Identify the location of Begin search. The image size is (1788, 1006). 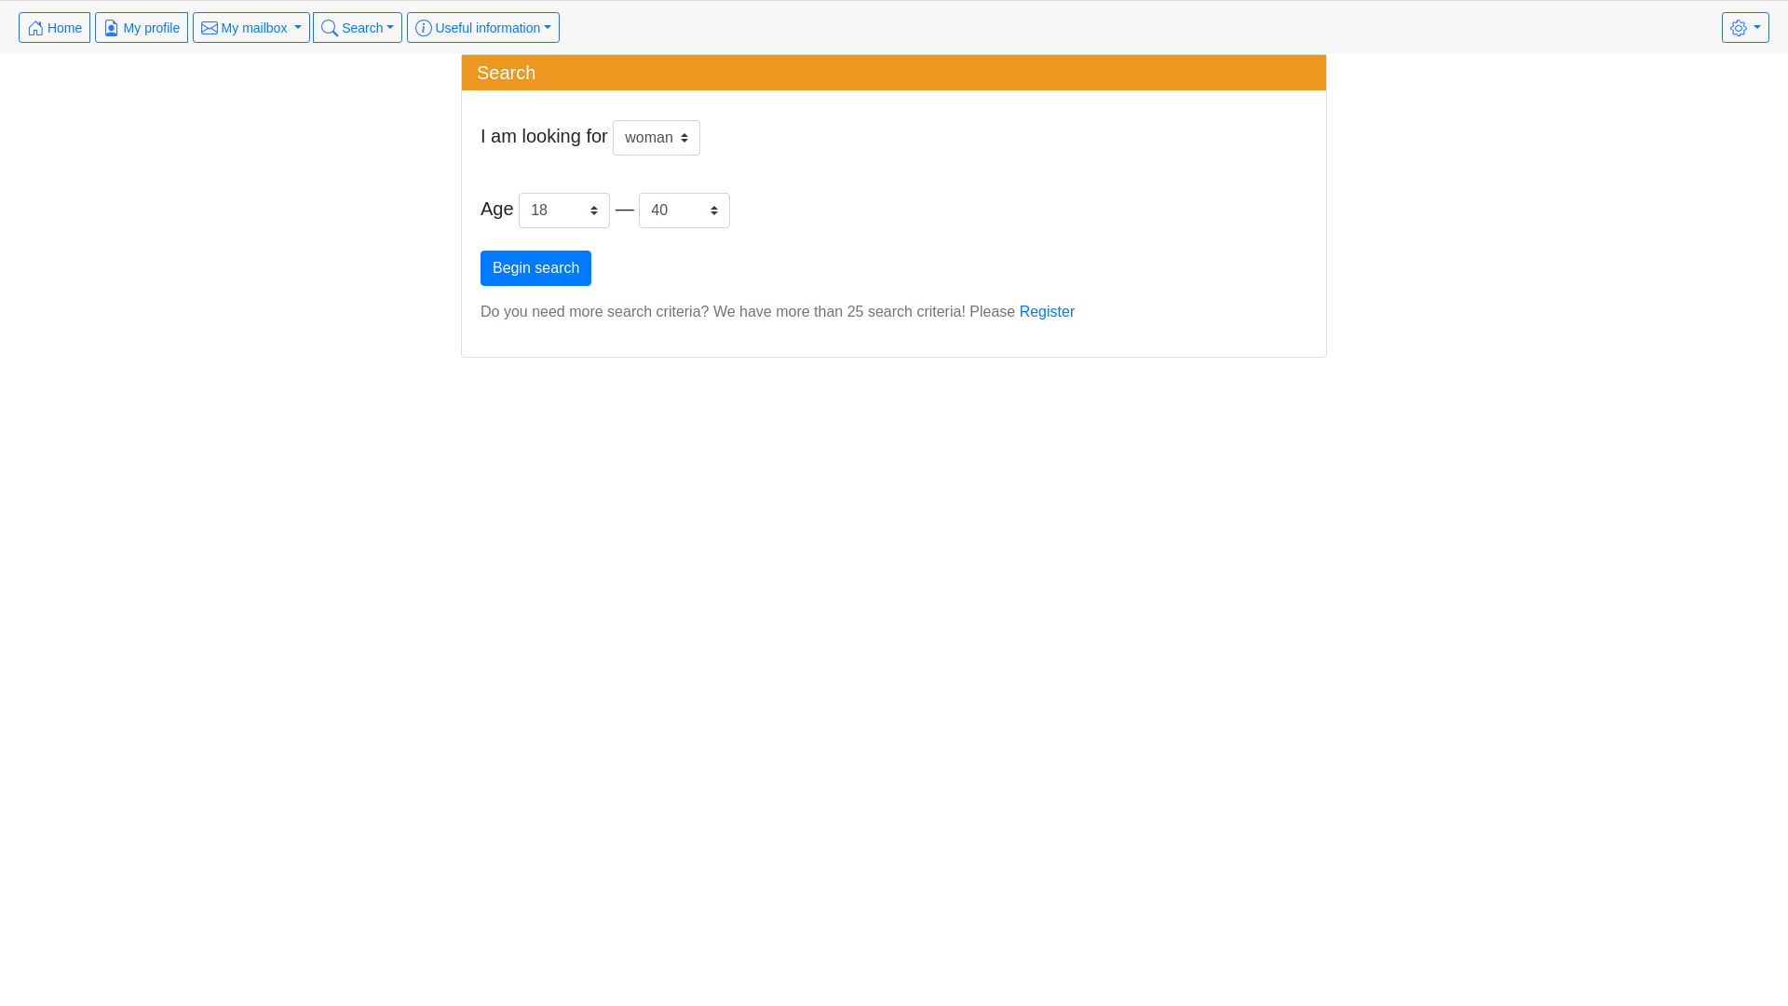
(536, 268).